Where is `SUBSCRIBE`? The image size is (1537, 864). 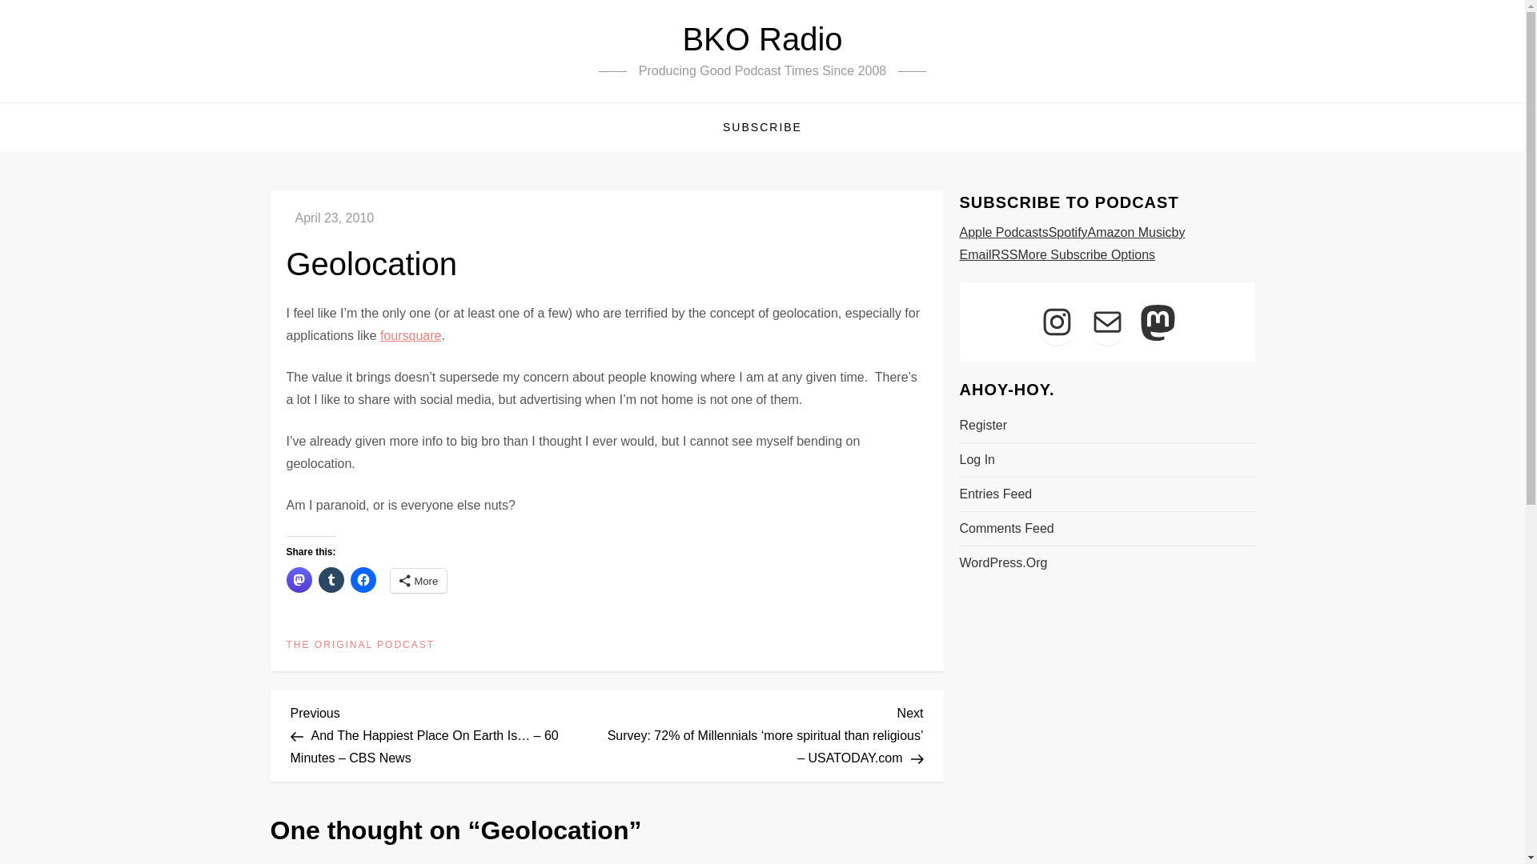
SUBSCRIBE is located at coordinates (762, 126).